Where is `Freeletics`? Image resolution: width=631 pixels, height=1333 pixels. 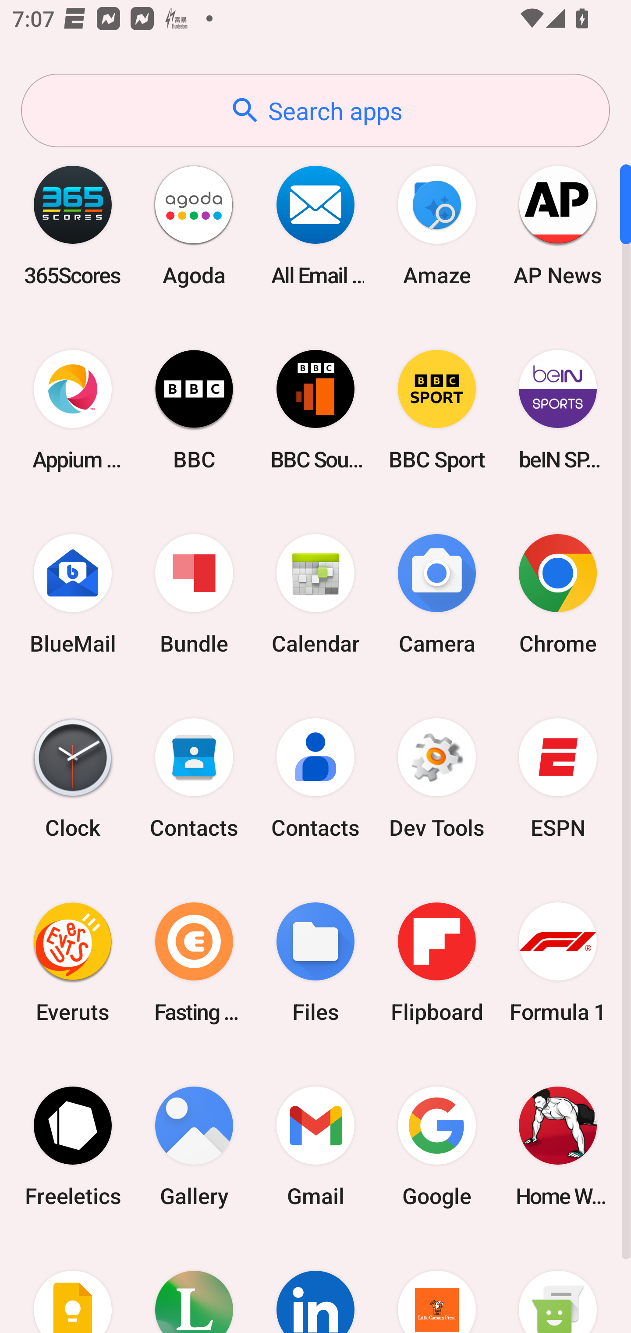 Freeletics is located at coordinates (73, 1146).